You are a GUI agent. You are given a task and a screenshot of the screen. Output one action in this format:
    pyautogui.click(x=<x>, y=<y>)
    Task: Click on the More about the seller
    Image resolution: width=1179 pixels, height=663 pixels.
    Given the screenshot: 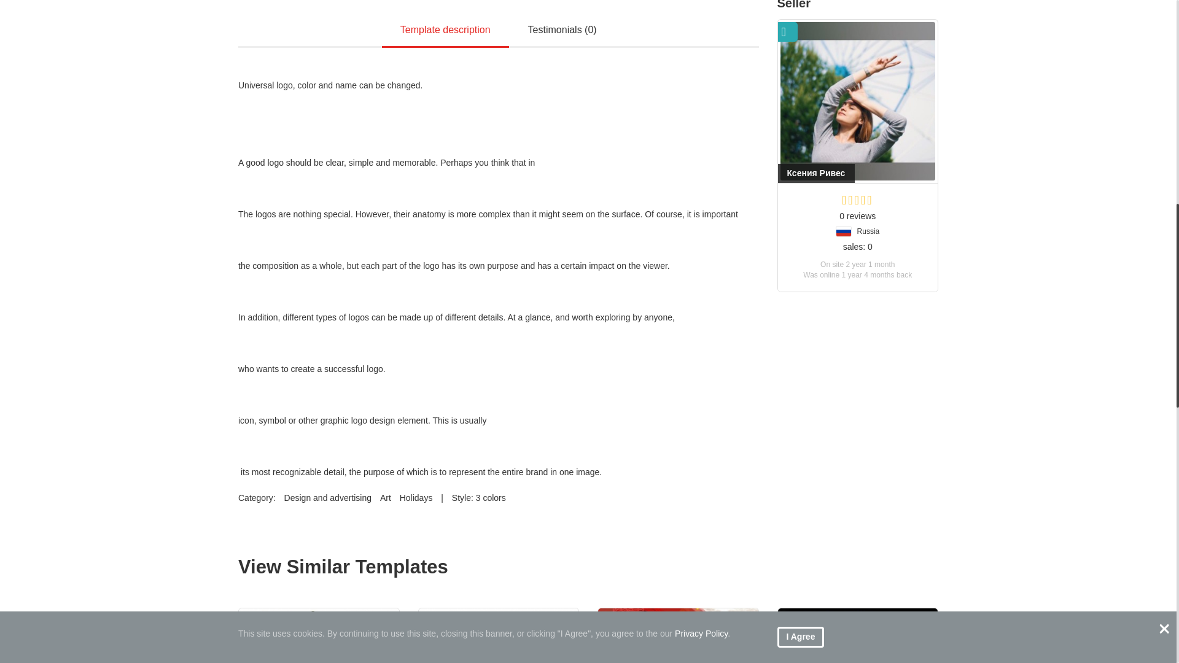 What is the action you would take?
    pyautogui.click(x=857, y=101)
    